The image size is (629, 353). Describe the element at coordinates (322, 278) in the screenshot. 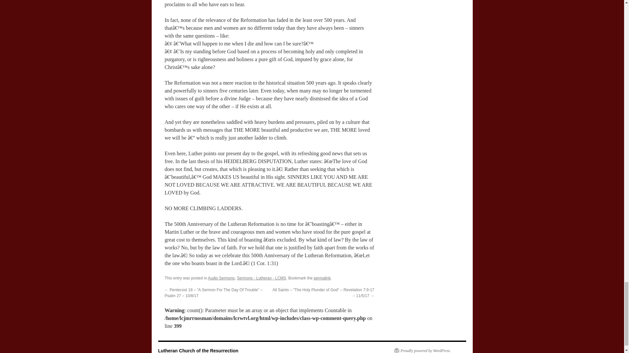

I see `permalink` at that location.